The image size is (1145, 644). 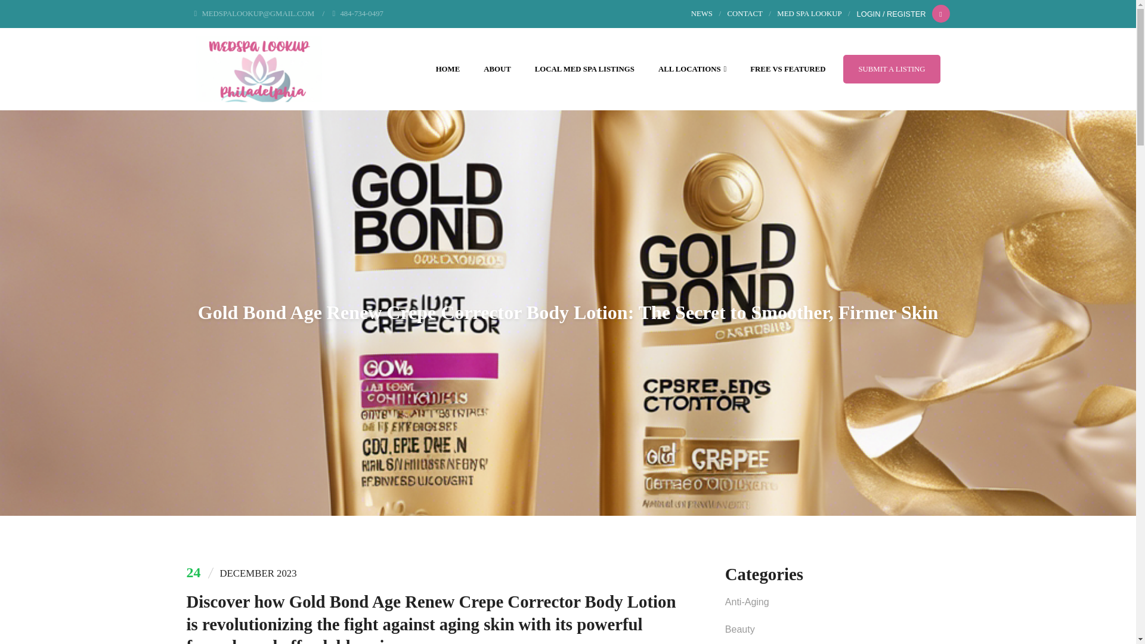 I want to click on NEWS, so click(x=701, y=14).